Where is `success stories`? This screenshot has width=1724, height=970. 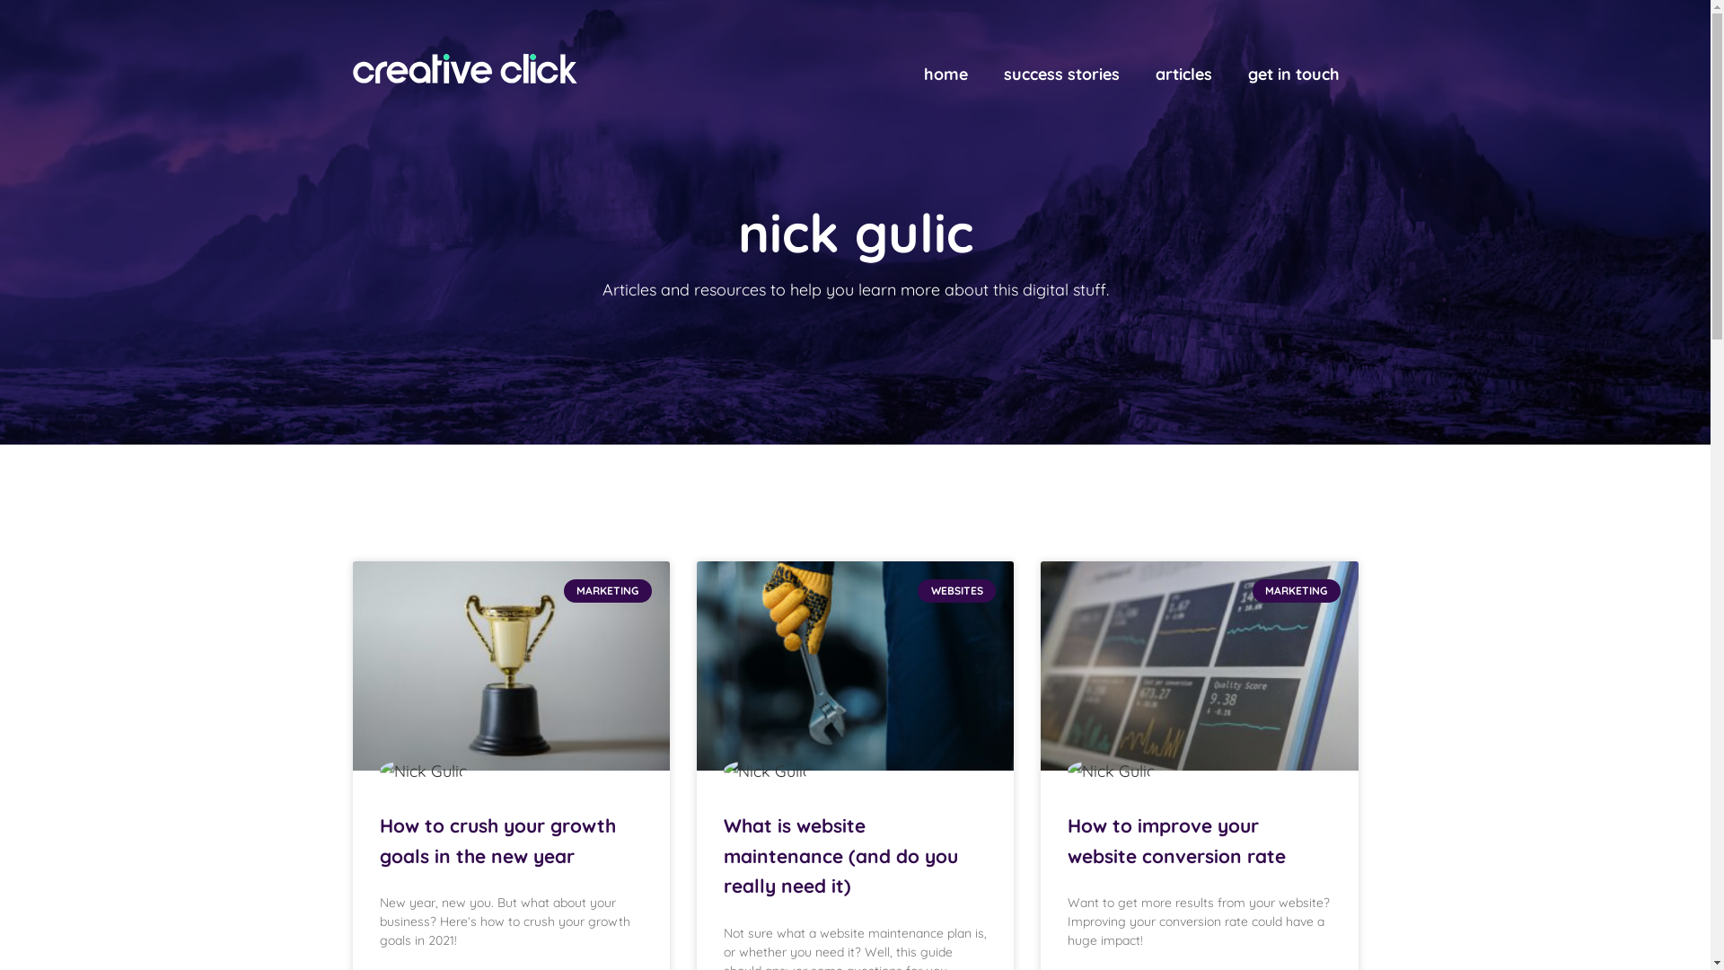 success stories is located at coordinates (1061, 75).